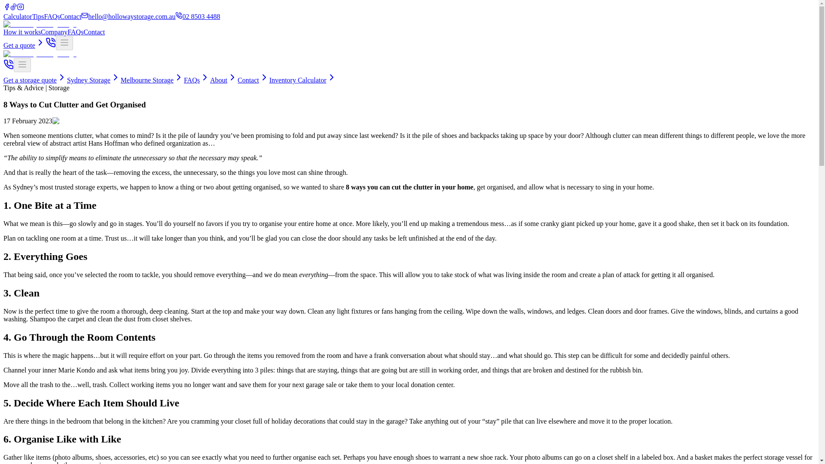 This screenshot has height=464, width=825. What do you see at coordinates (198, 16) in the screenshot?
I see `02 8503 4488` at bounding box center [198, 16].